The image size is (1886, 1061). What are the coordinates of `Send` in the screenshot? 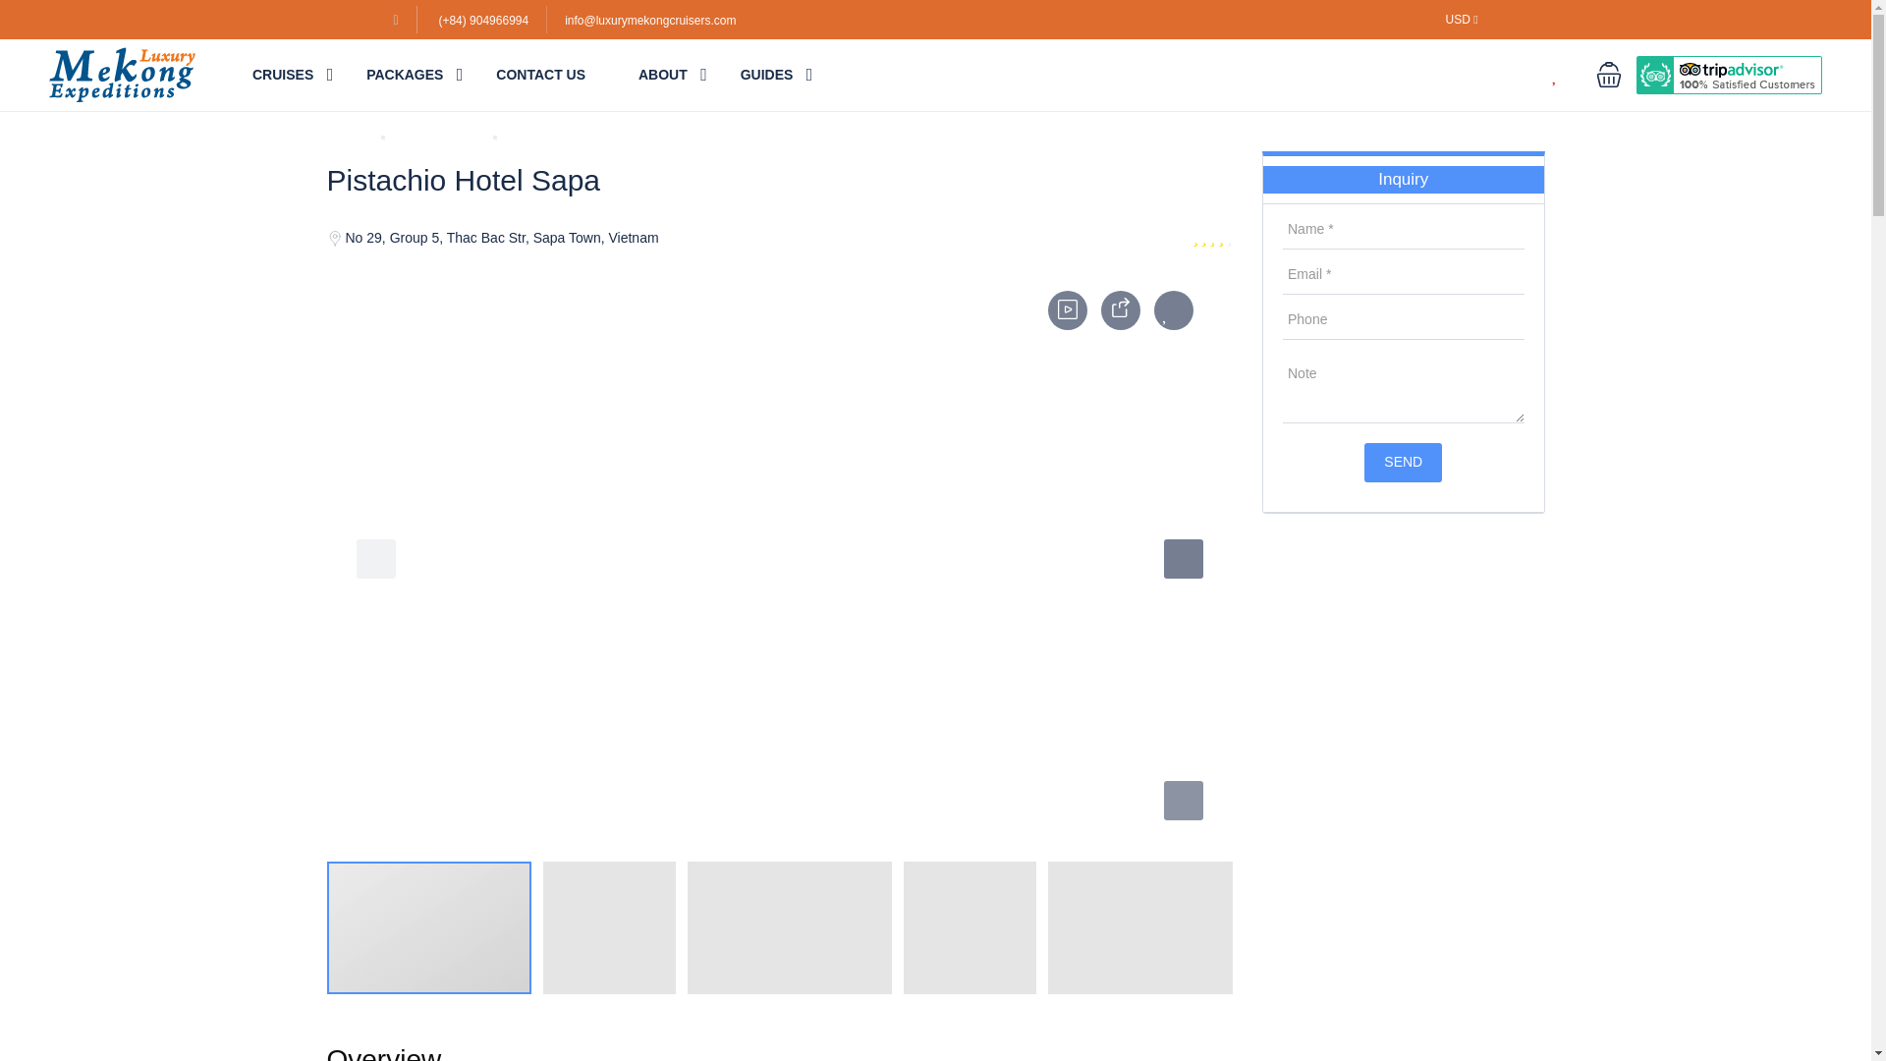 It's located at (1403, 463).